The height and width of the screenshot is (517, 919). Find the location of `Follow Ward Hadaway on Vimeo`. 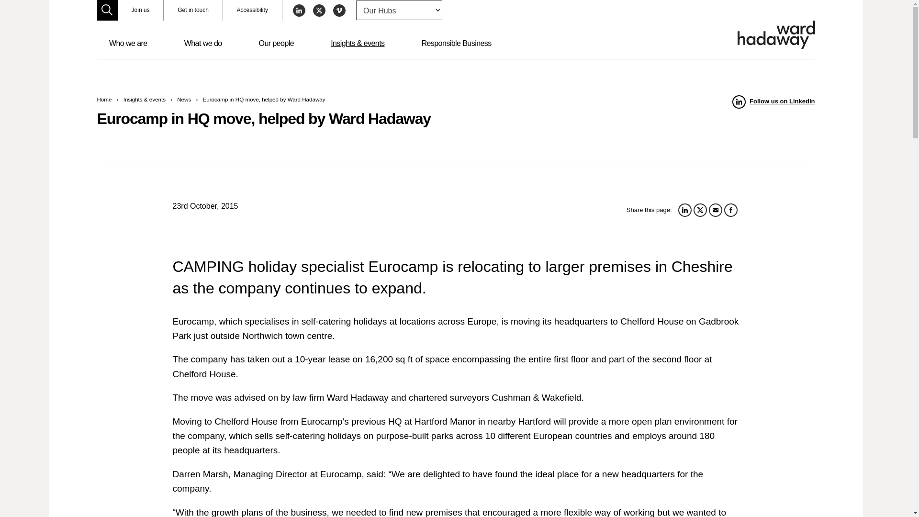

Follow Ward Hadaway on Vimeo is located at coordinates (339, 10).